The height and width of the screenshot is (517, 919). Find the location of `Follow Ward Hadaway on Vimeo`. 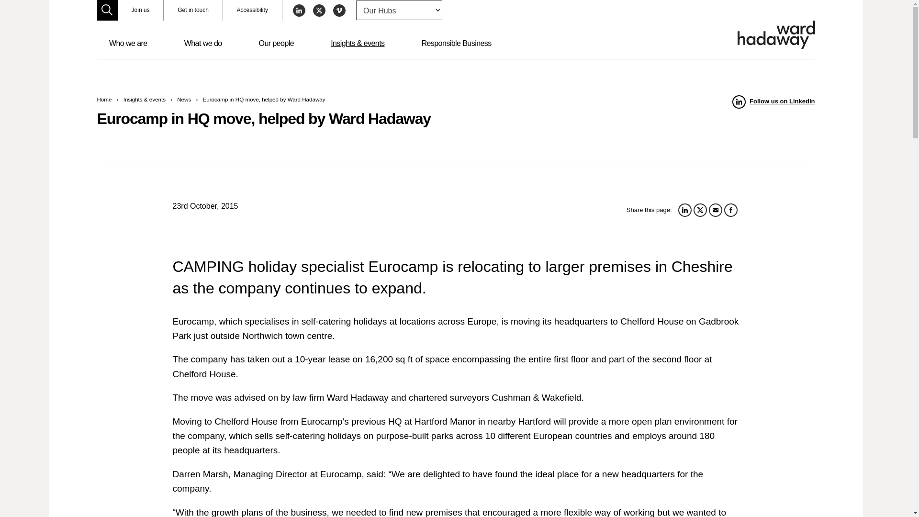

Follow Ward Hadaway on Vimeo is located at coordinates (339, 10).